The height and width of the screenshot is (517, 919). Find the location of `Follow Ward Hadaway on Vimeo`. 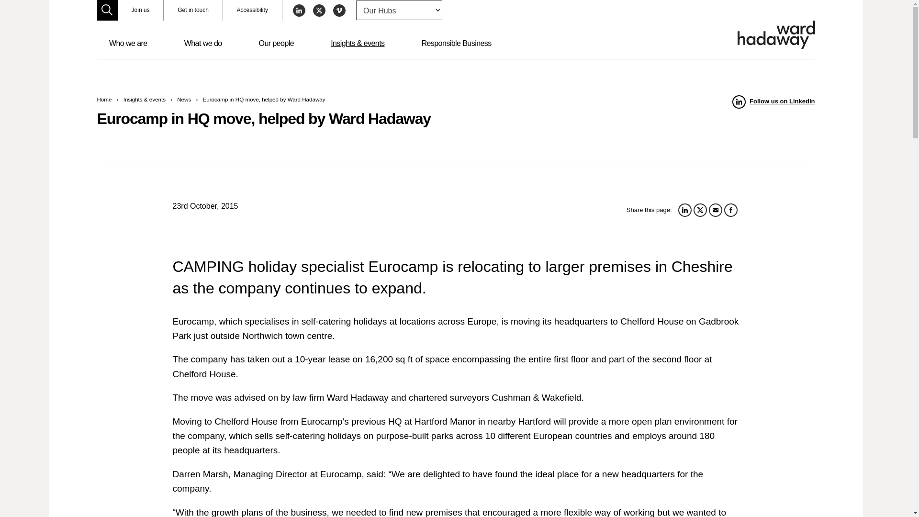

Follow Ward Hadaway on Vimeo is located at coordinates (339, 10).